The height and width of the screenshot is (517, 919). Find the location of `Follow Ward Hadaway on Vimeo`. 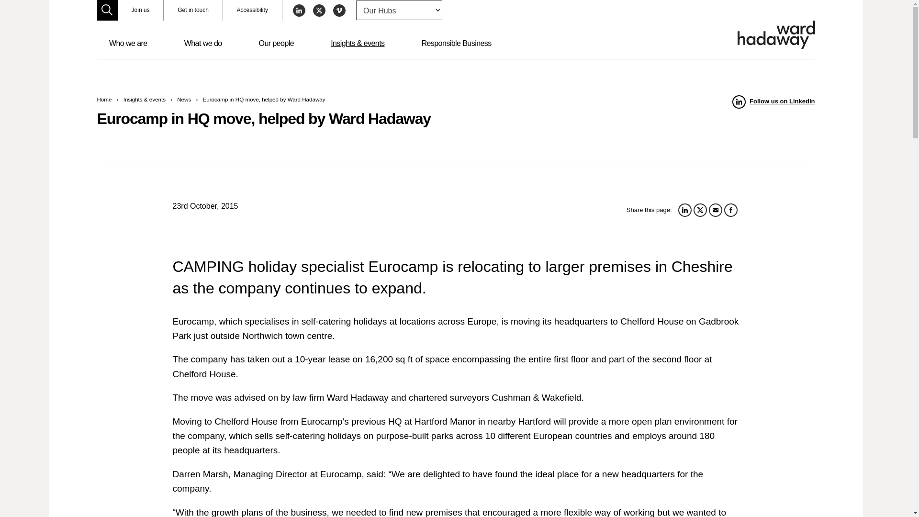

Follow Ward Hadaway on Vimeo is located at coordinates (339, 10).